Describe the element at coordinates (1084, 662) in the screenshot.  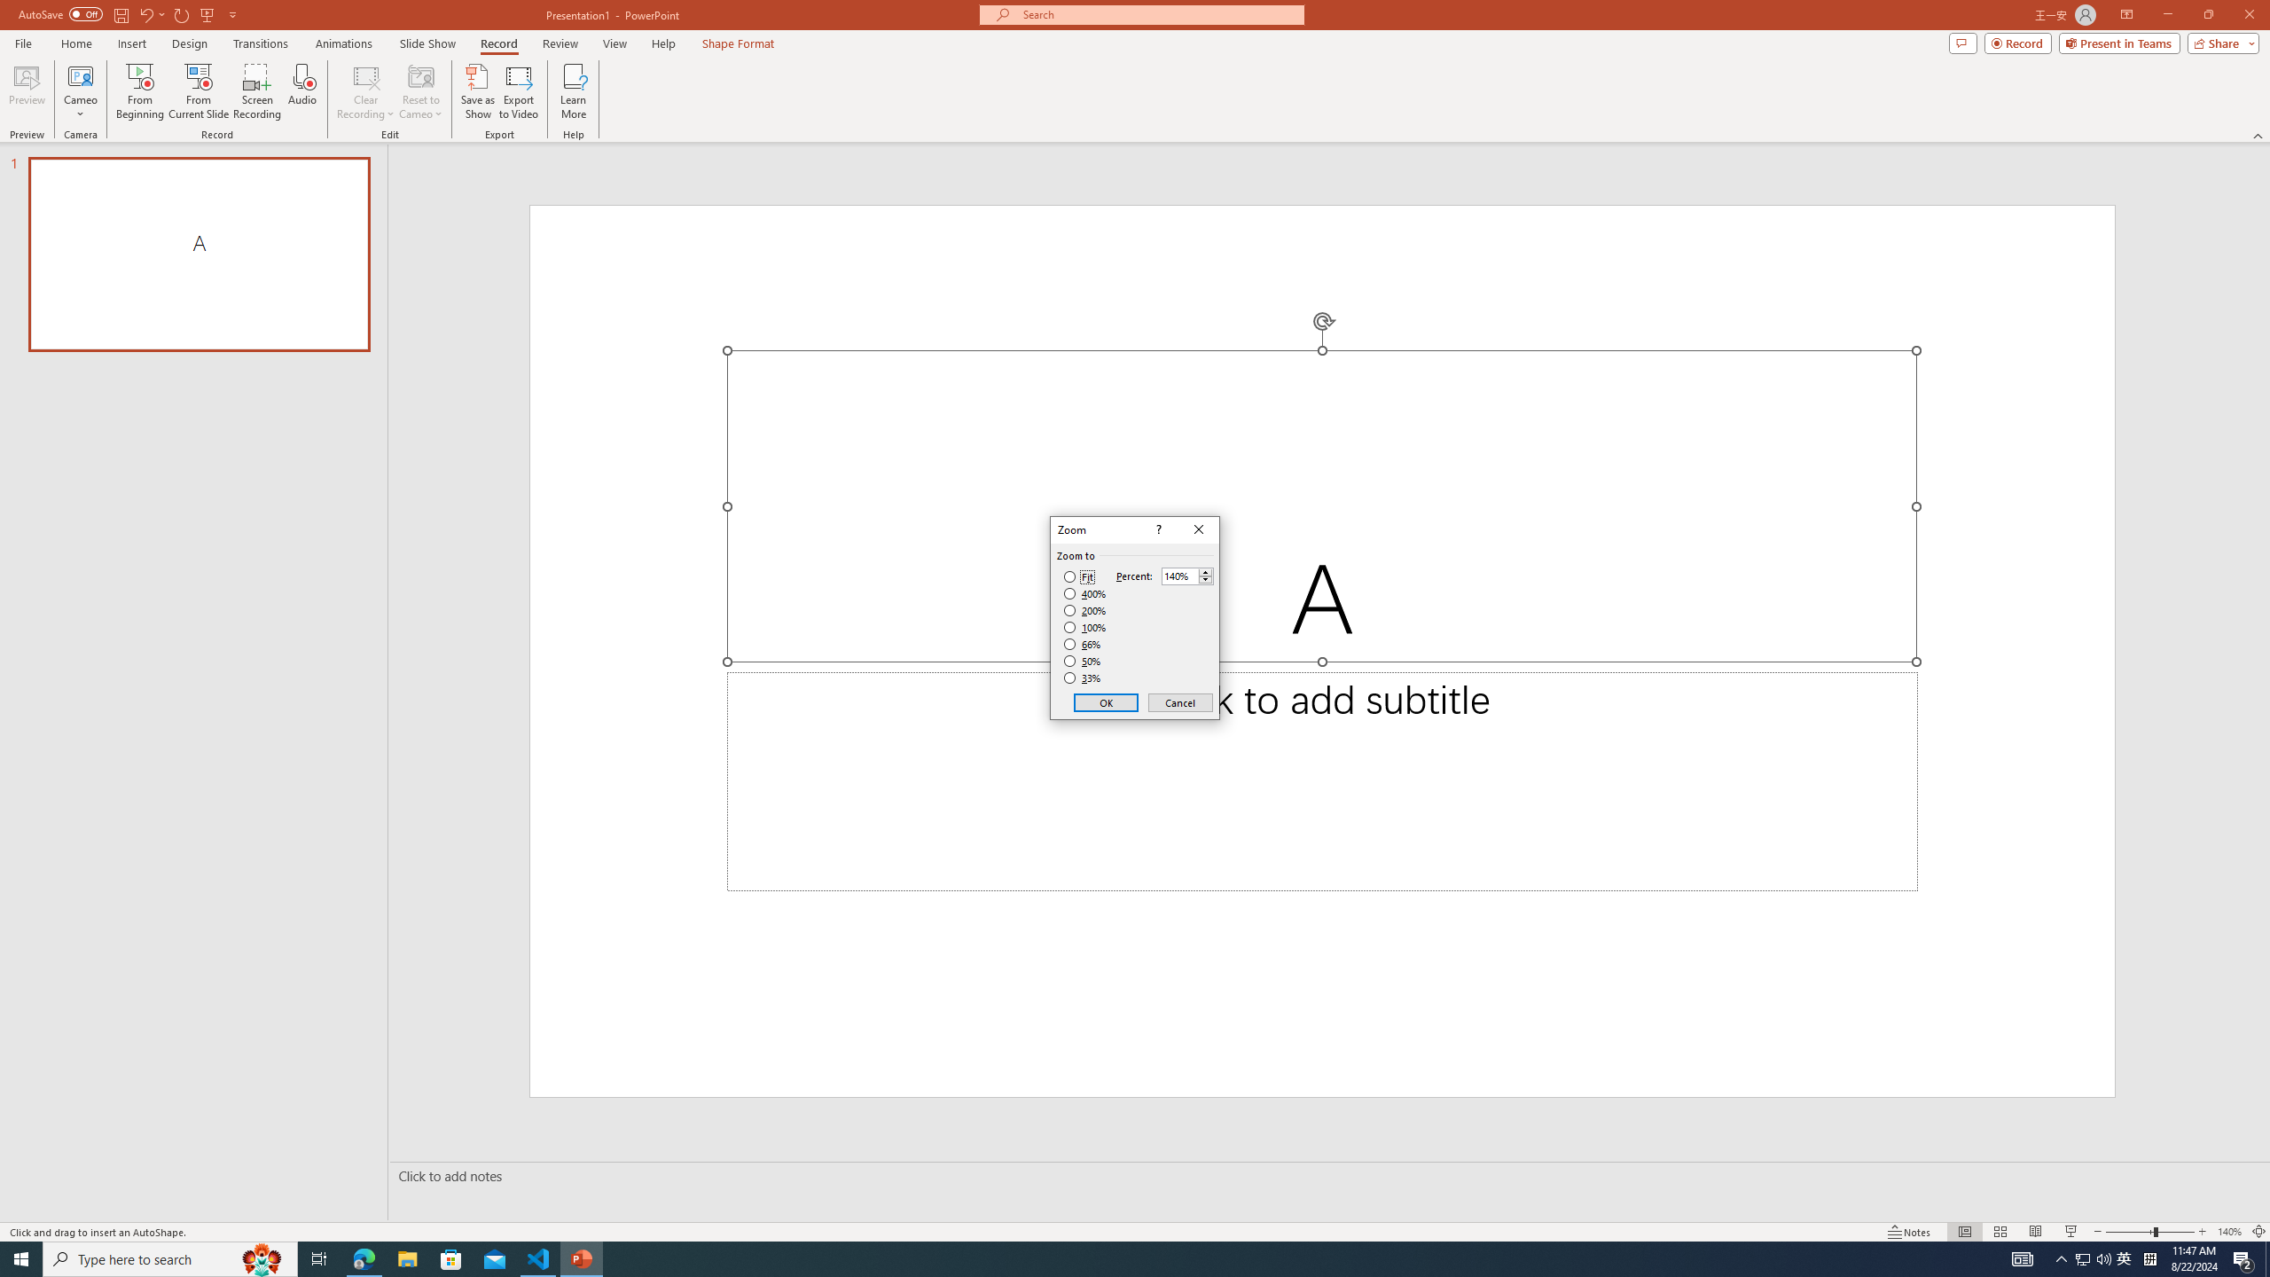
I see `50%` at that location.